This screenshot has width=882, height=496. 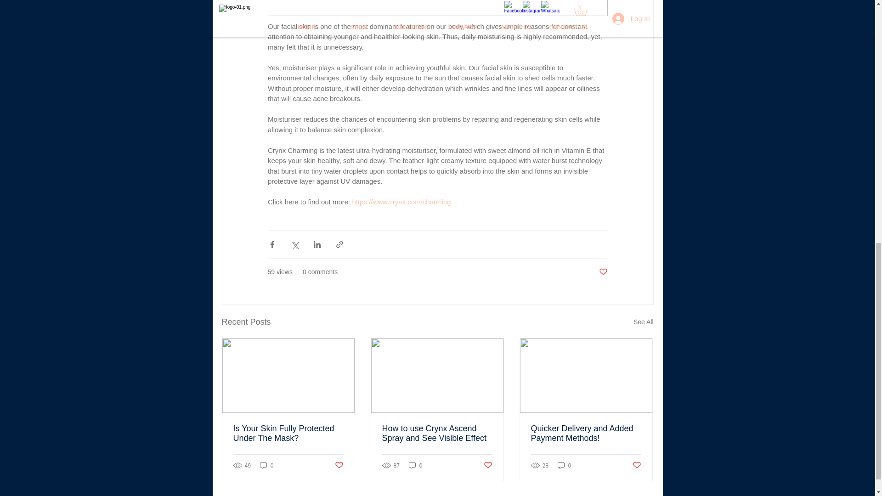 What do you see at coordinates (415, 465) in the screenshot?
I see `0` at bounding box center [415, 465].